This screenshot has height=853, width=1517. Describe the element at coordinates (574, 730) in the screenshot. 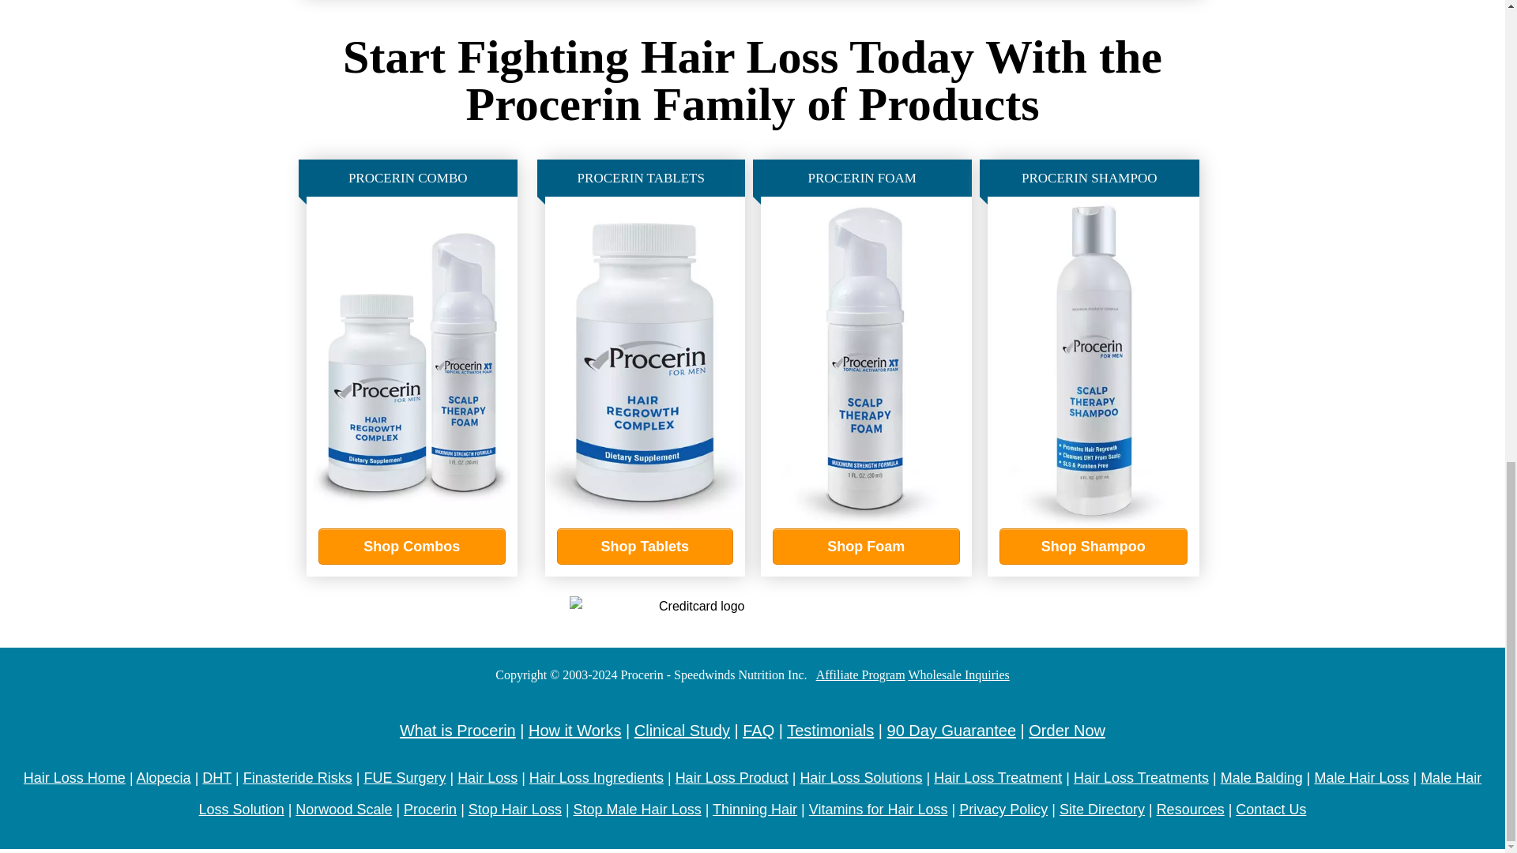

I see `How it Works?` at that location.